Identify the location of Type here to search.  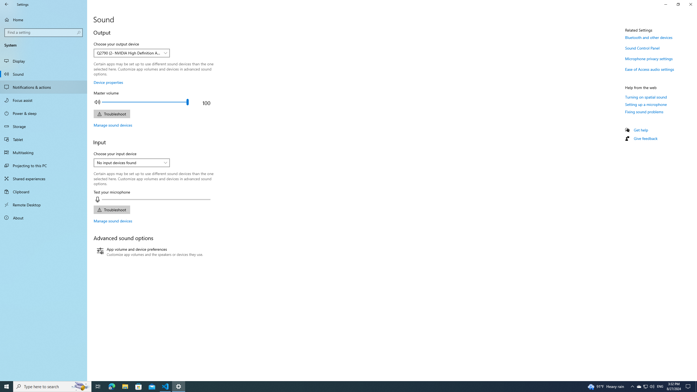
(52, 387).